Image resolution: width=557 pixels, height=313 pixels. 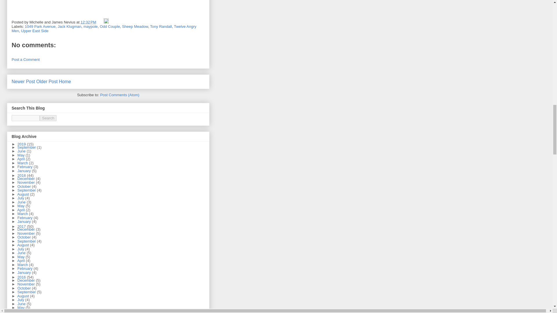 I want to click on Search, so click(x=48, y=118).